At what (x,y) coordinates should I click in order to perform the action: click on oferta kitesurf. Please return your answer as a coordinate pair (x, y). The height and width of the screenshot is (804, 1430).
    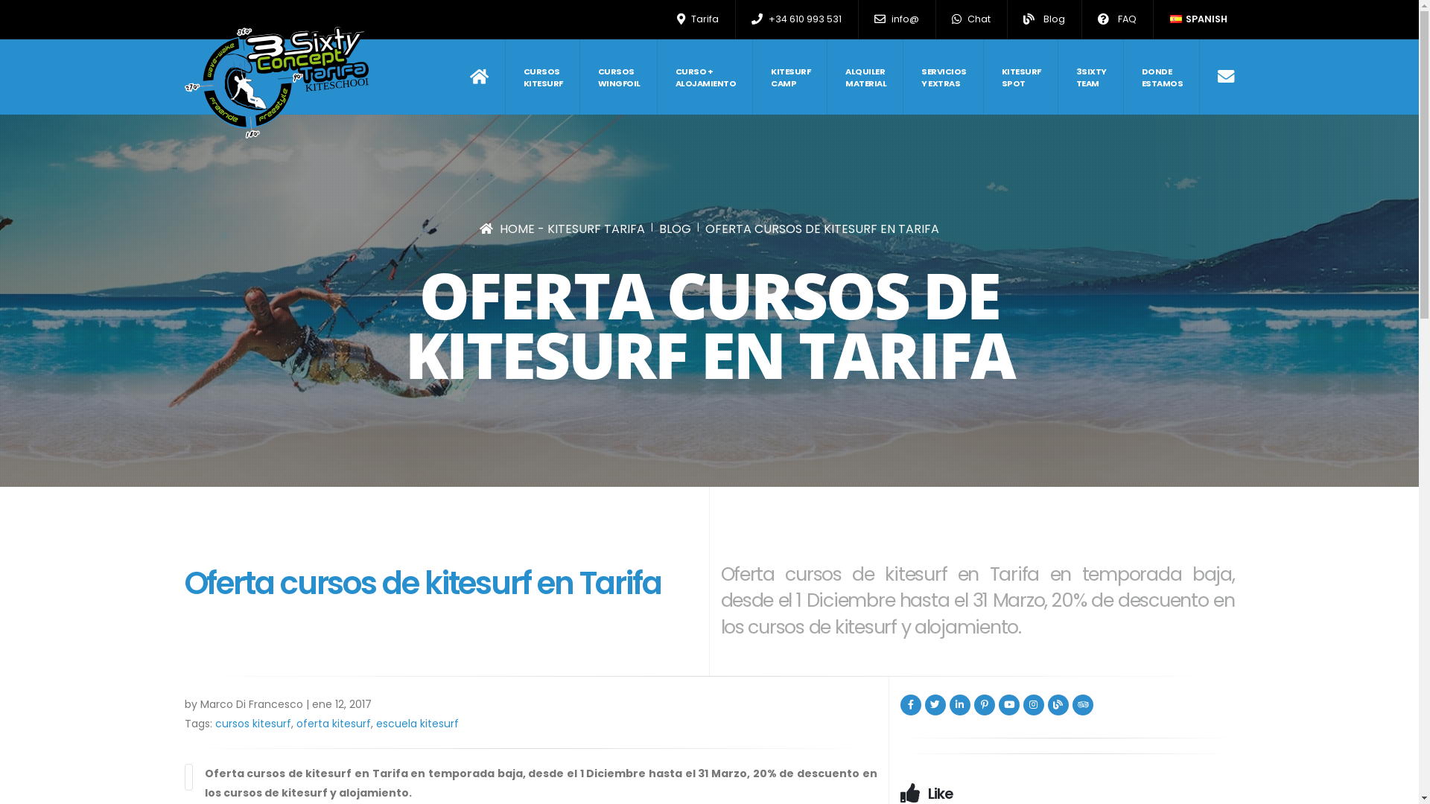
    Looking at the image, I should click on (334, 724).